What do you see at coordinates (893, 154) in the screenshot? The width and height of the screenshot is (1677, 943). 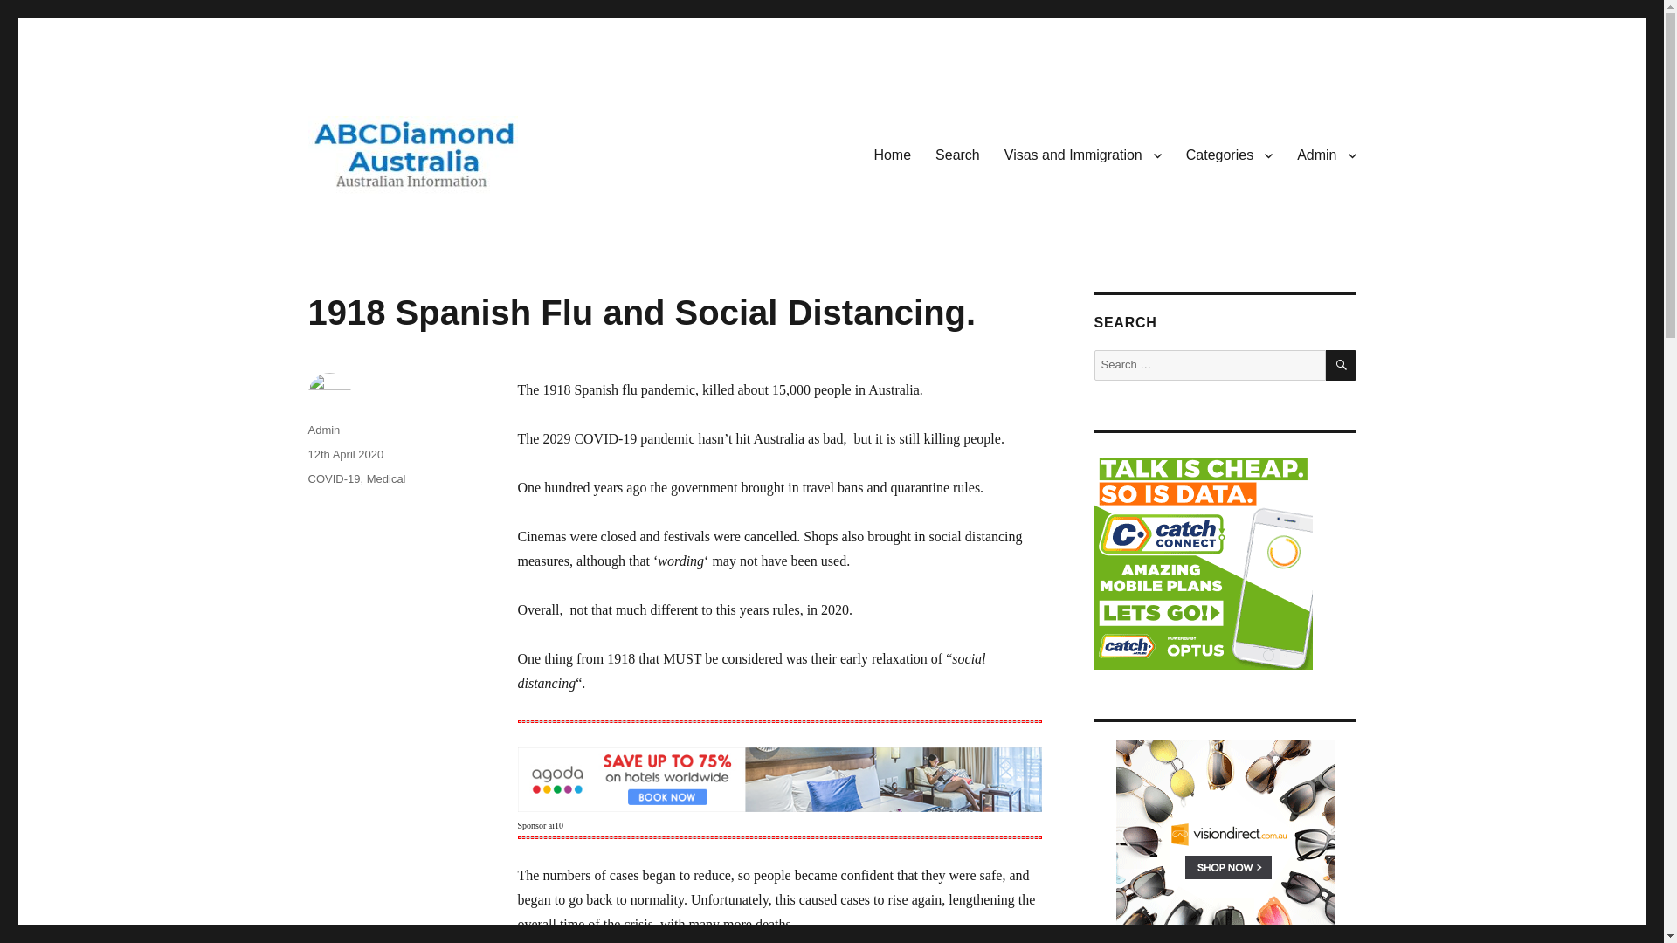 I see `Home` at bounding box center [893, 154].